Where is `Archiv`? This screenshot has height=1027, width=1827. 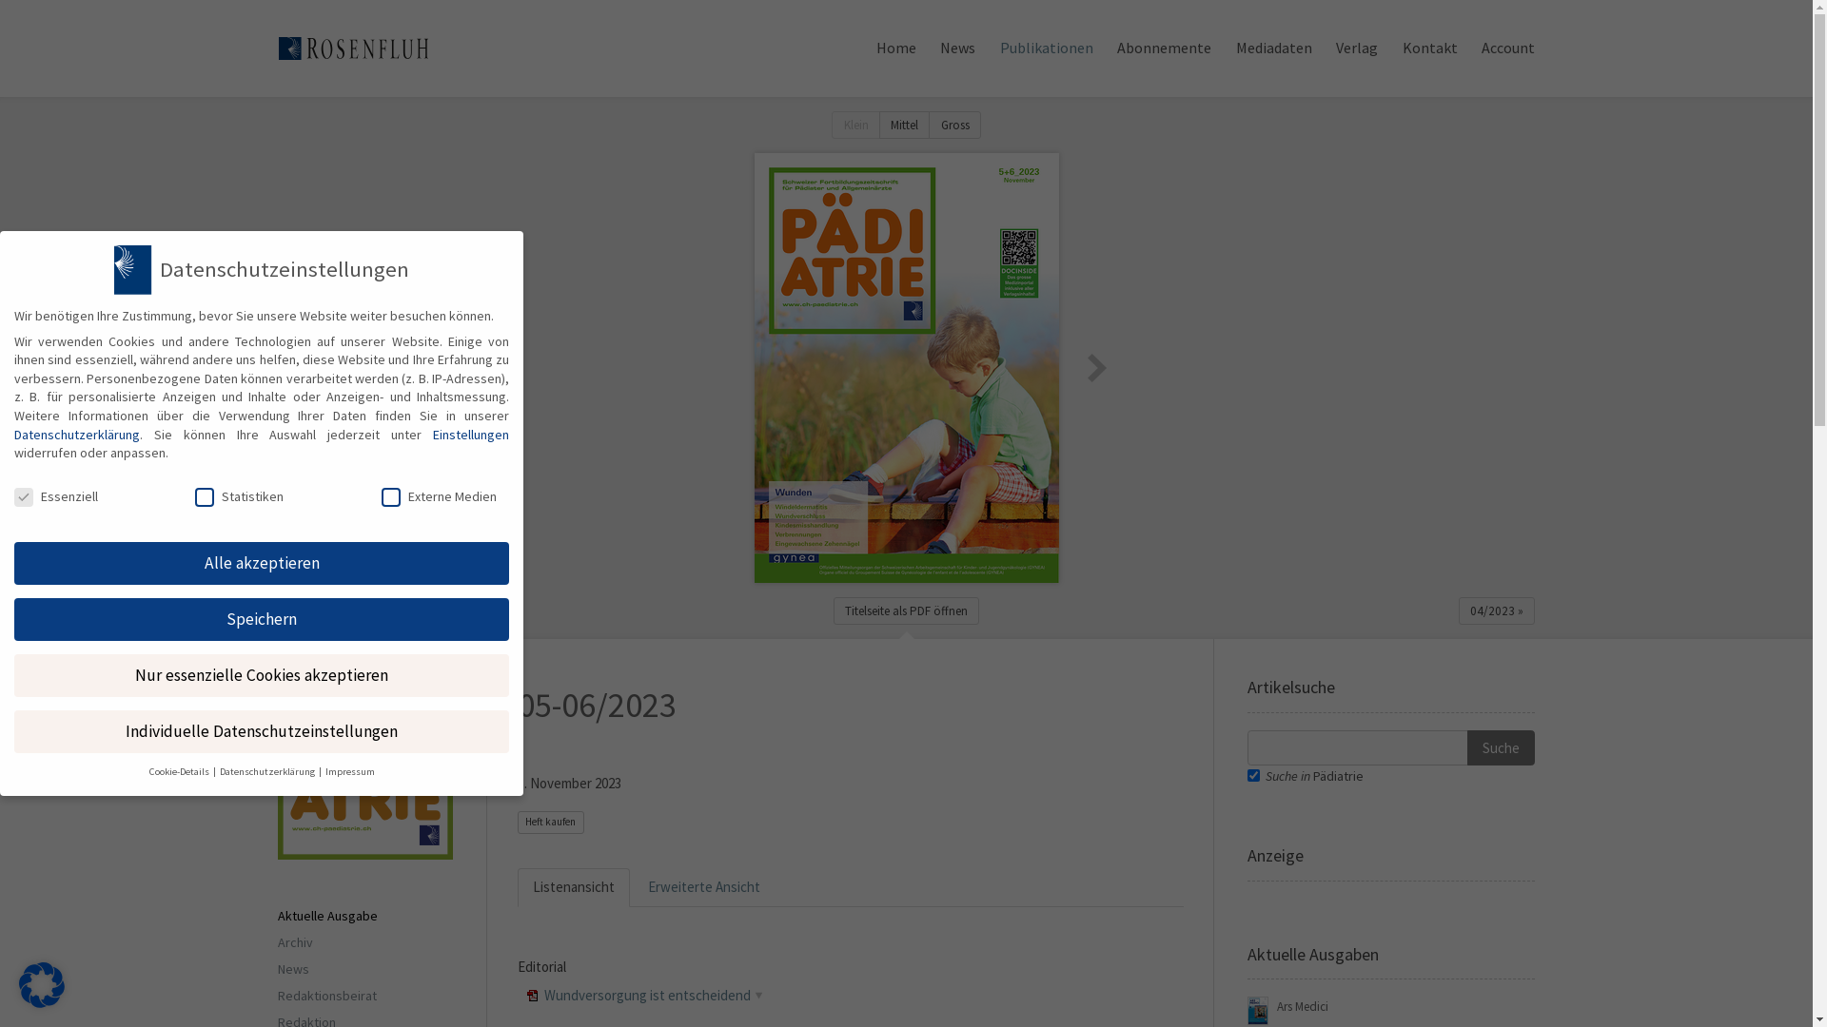 Archiv is located at coordinates (295, 943).